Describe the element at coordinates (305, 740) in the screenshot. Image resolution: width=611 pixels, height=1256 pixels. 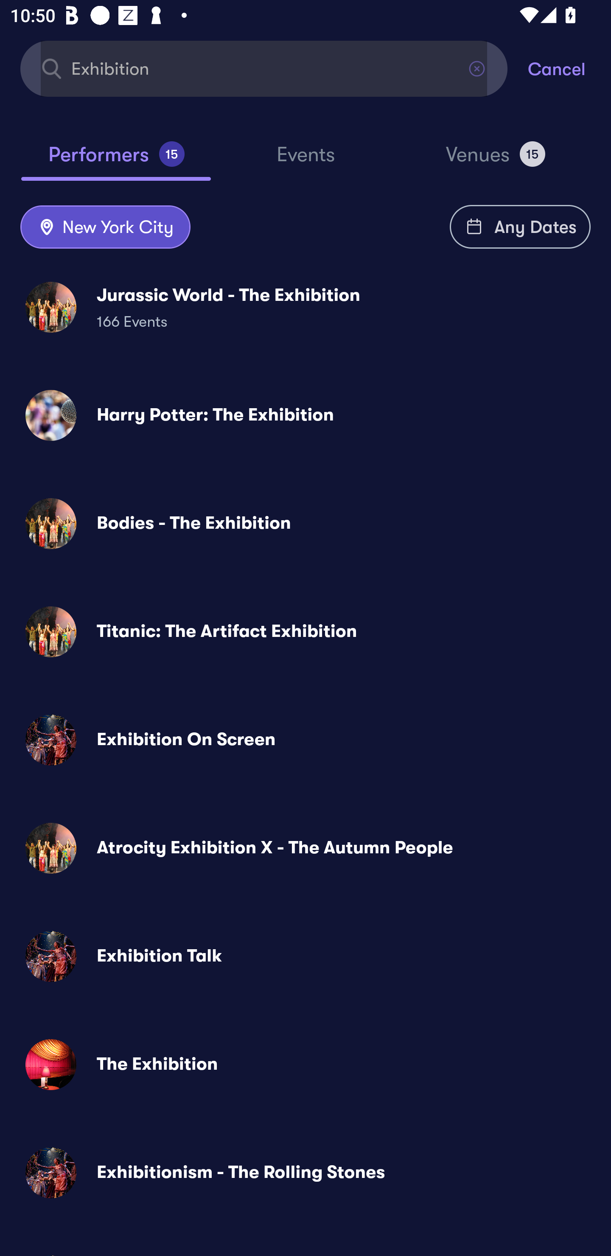
I see `Exhibition On Screen` at that location.